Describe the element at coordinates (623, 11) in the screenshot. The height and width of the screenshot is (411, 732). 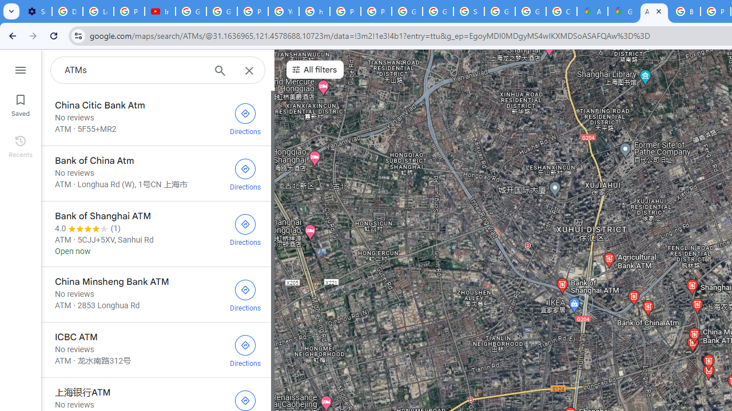
I see `Google Maps` at that location.